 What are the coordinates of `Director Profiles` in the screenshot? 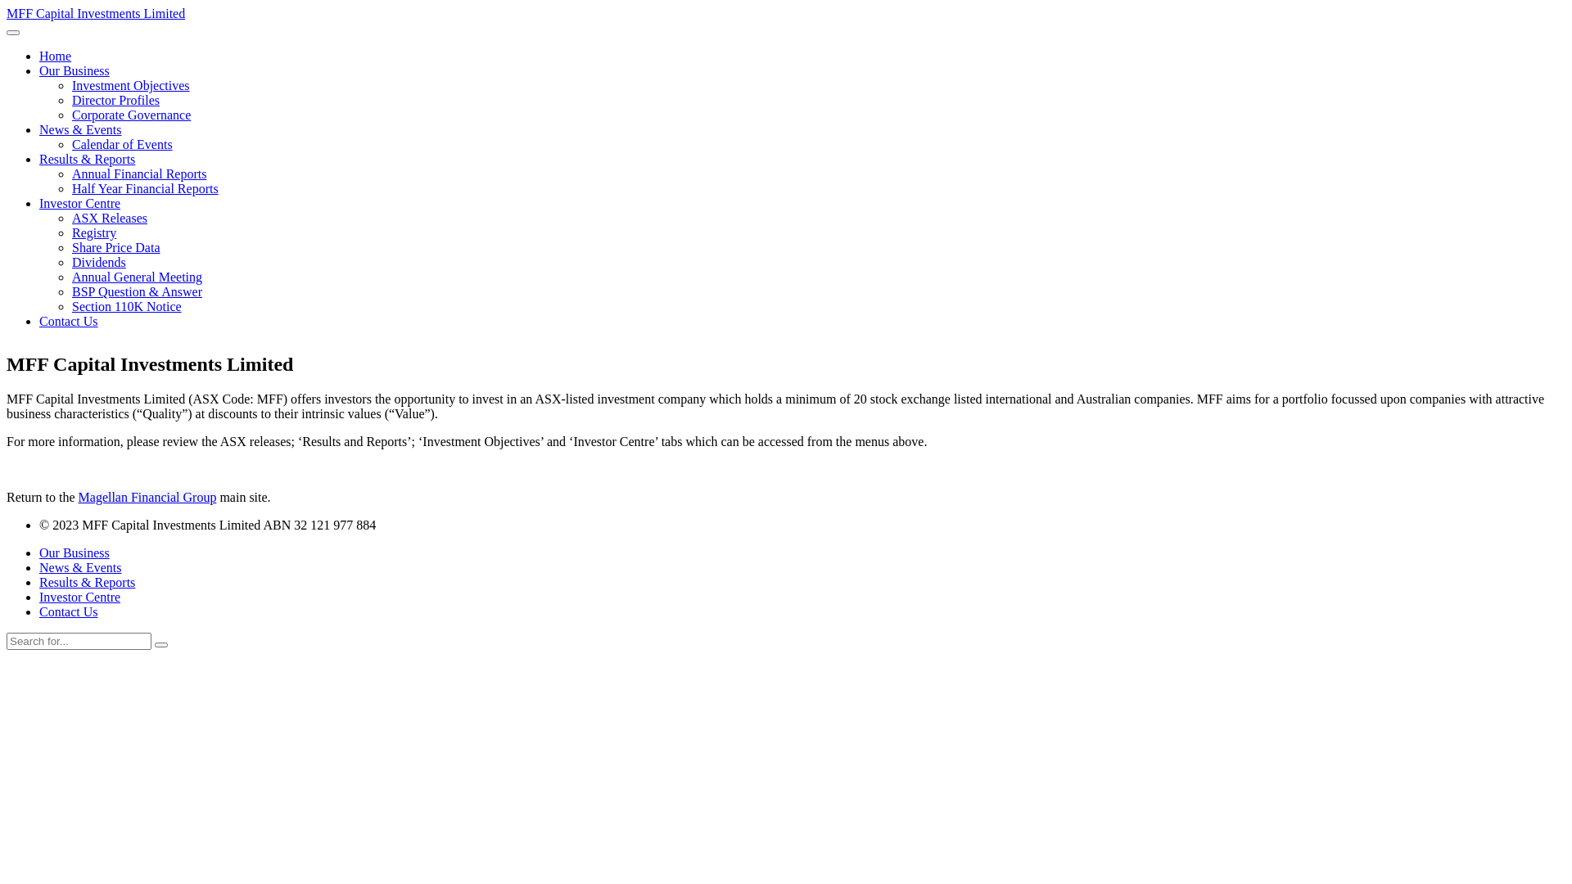 It's located at (116, 100).